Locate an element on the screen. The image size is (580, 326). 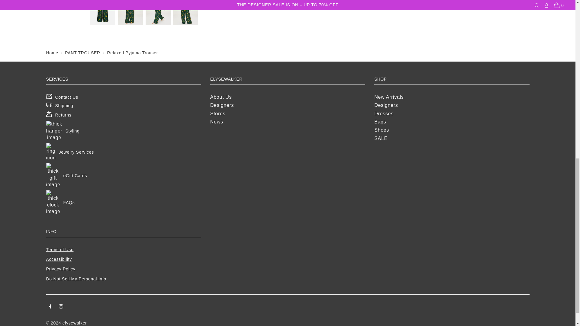
Terms Of Use is located at coordinates (60, 249).